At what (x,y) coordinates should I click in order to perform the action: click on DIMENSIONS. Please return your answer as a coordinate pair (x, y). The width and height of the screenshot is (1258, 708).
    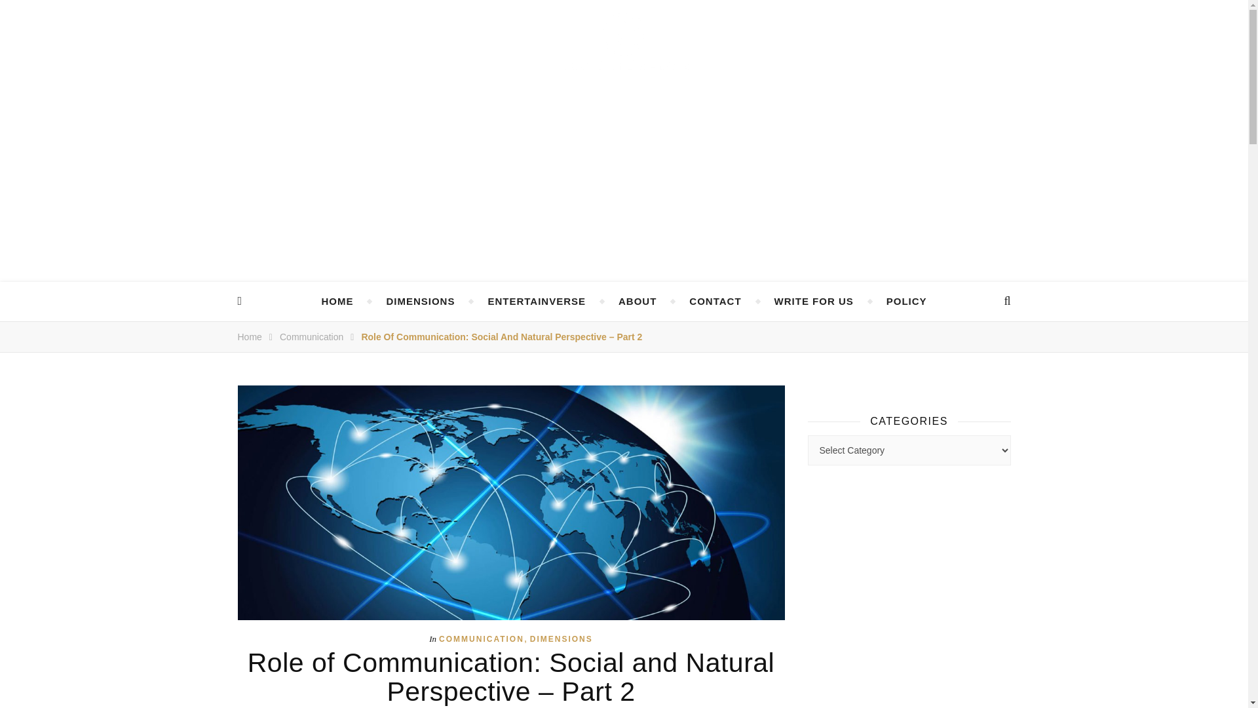
    Looking at the image, I should click on (420, 302).